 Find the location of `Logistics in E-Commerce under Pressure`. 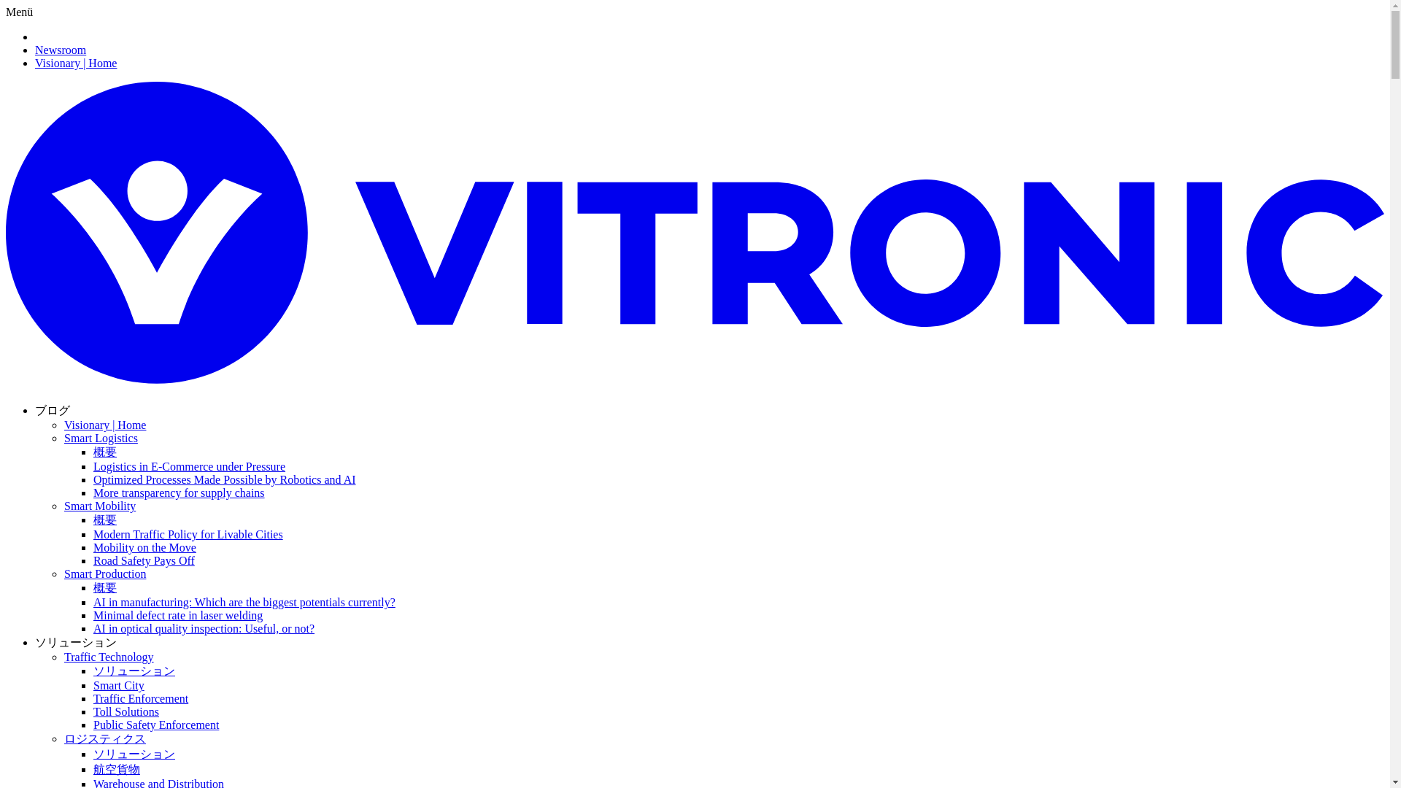

Logistics in E-Commerce under Pressure is located at coordinates (190, 466).